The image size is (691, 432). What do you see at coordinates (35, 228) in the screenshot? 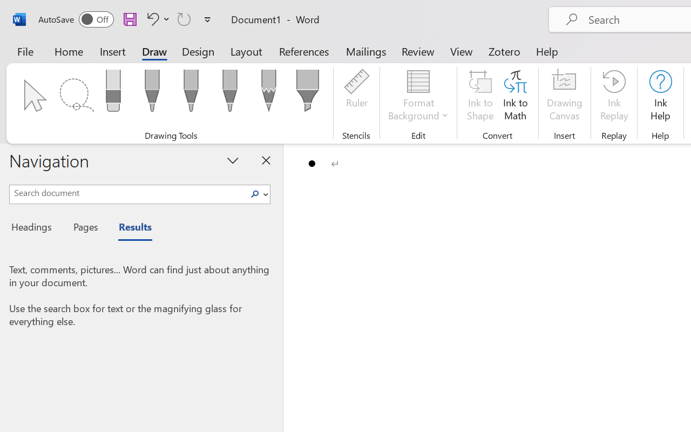
I see `Headings` at bounding box center [35, 228].